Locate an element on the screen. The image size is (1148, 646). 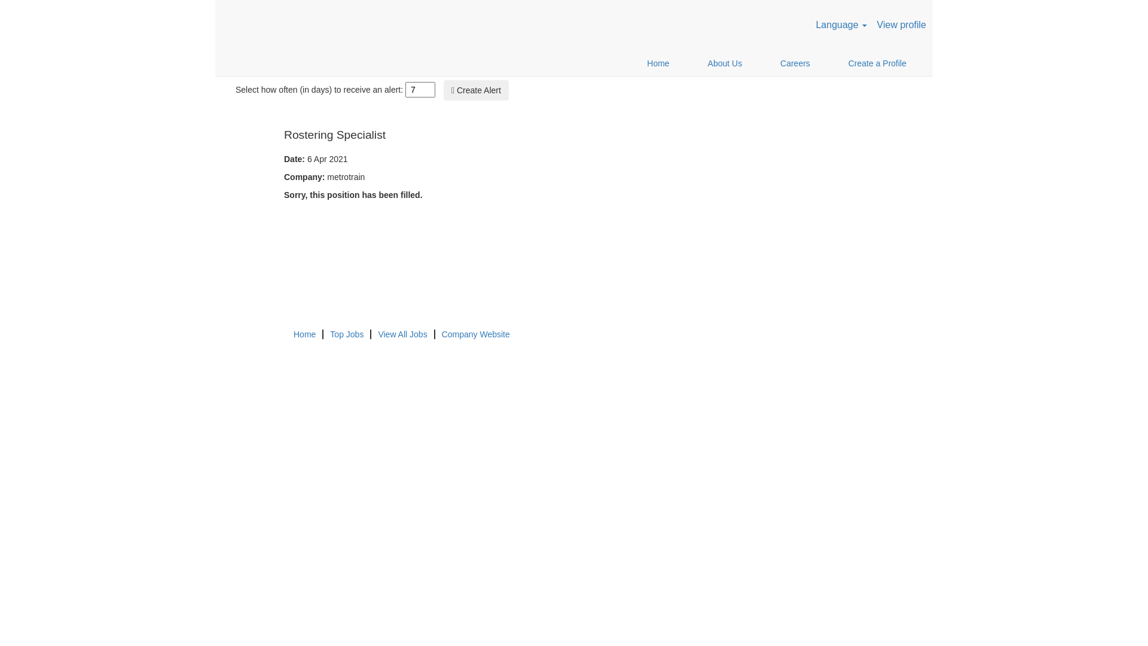
Clear is located at coordinates (763, 50).